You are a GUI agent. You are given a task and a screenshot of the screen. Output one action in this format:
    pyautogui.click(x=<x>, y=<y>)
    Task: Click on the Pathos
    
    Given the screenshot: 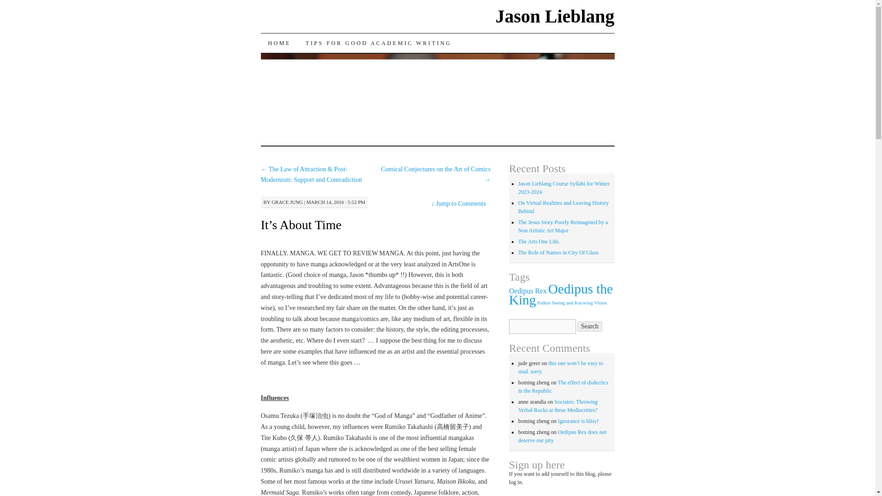 What is the action you would take?
    pyautogui.click(x=544, y=303)
    